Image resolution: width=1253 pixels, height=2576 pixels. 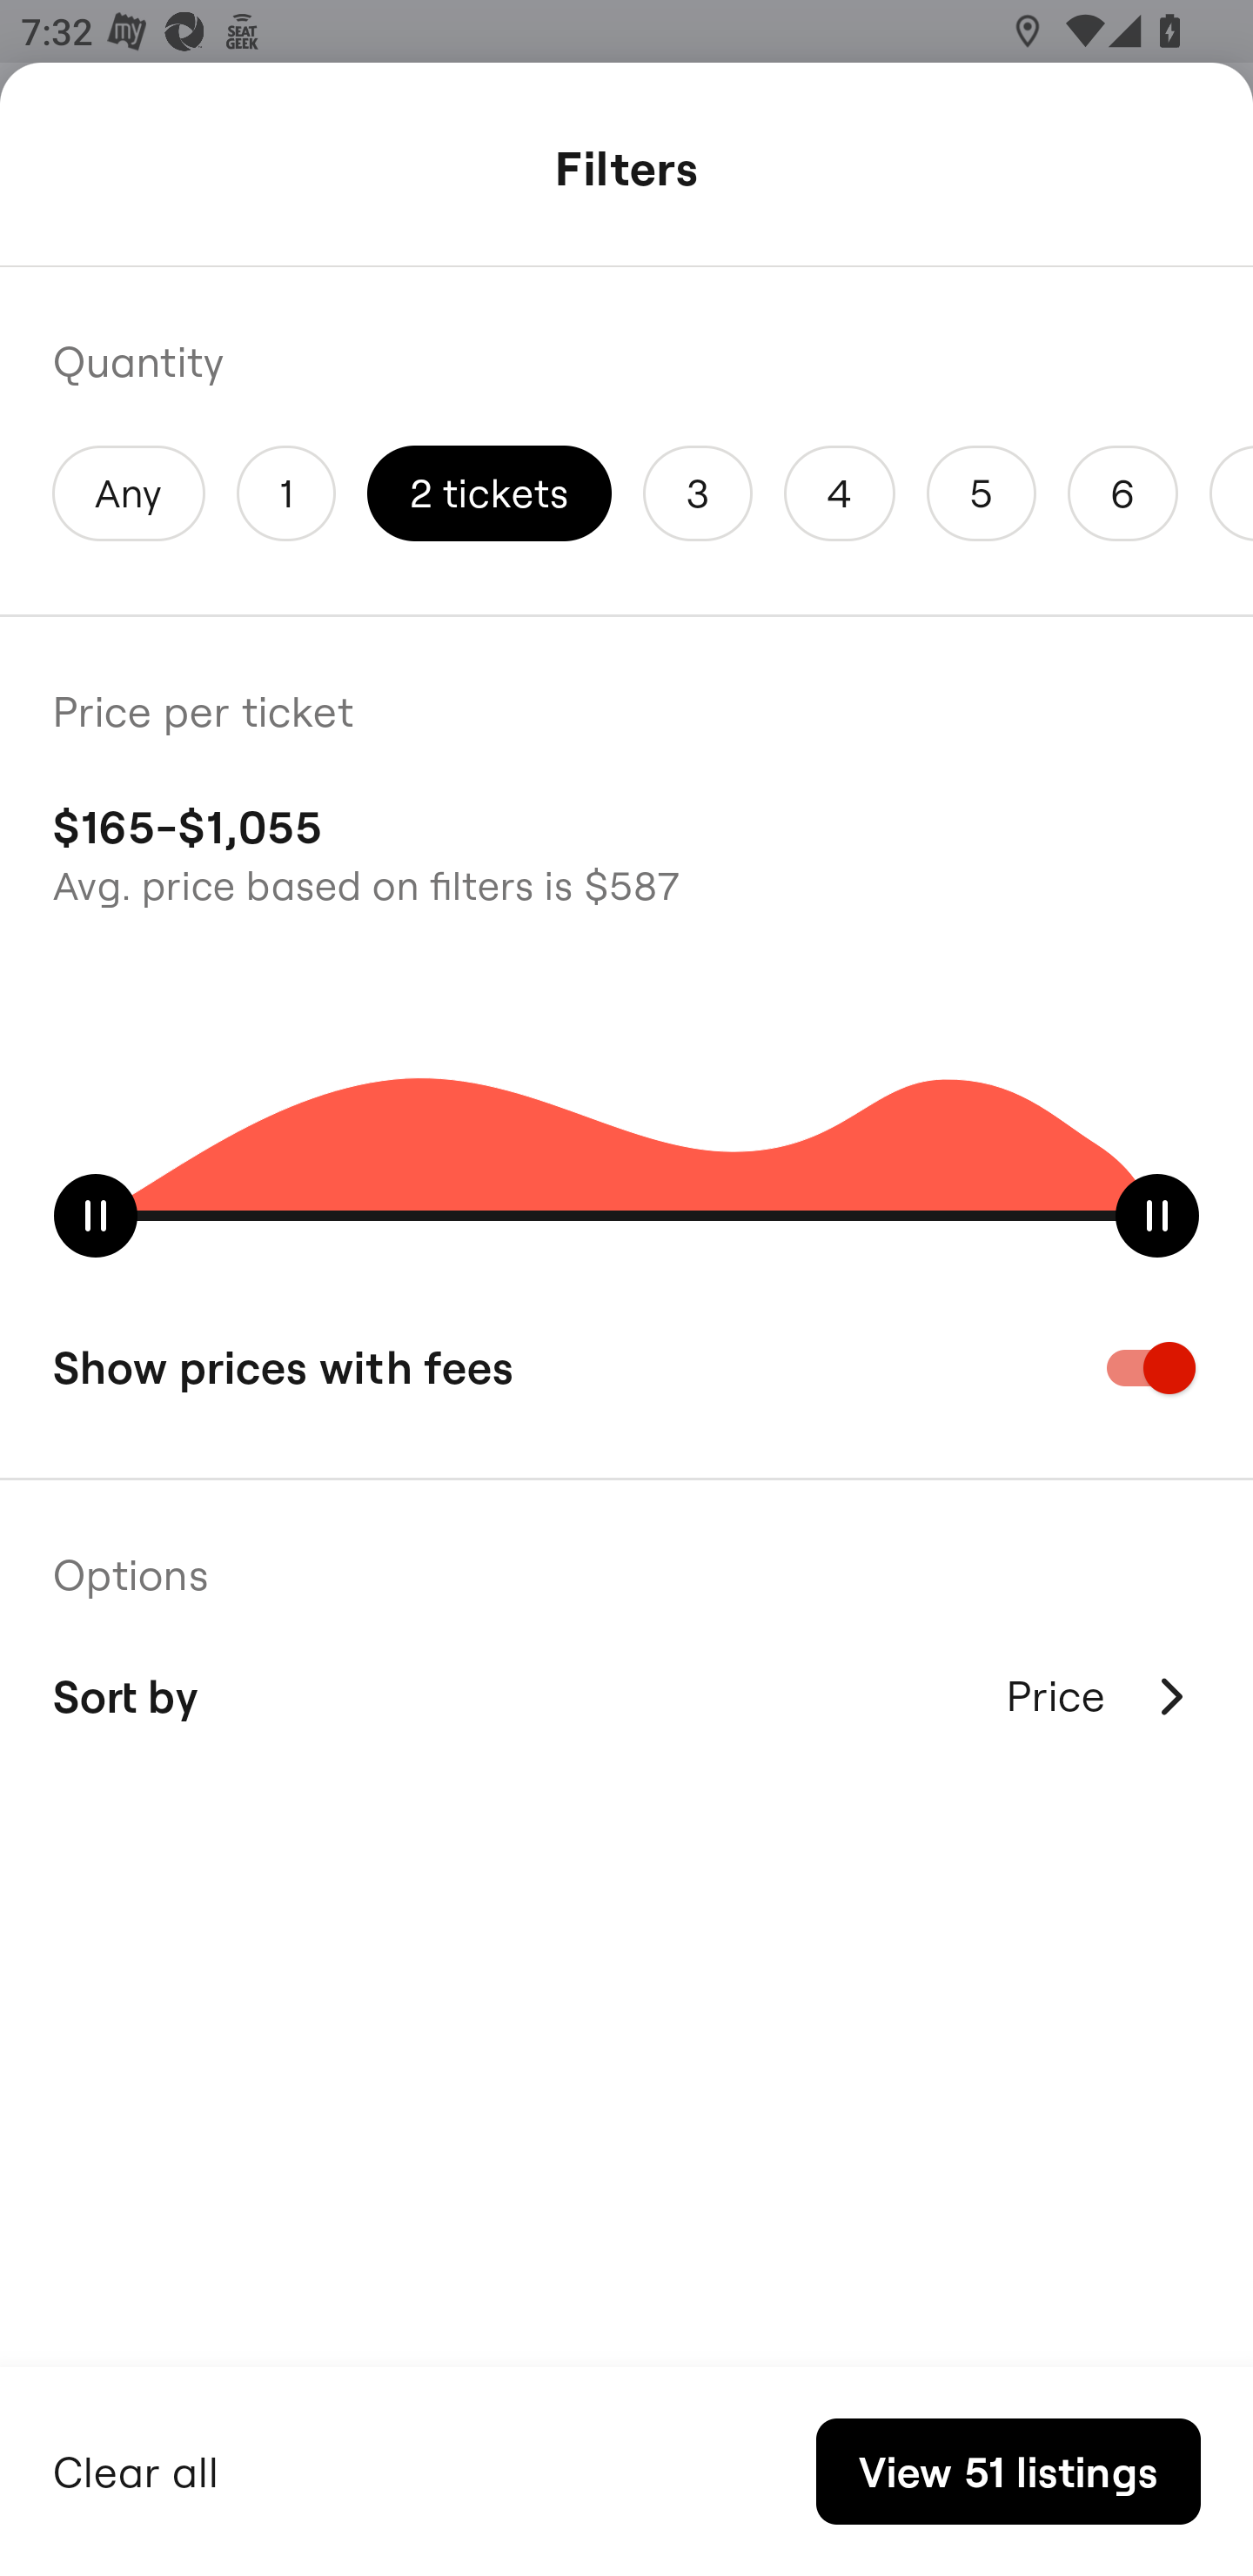 What do you see at coordinates (981, 493) in the screenshot?
I see `5` at bounding box center [981, 493].